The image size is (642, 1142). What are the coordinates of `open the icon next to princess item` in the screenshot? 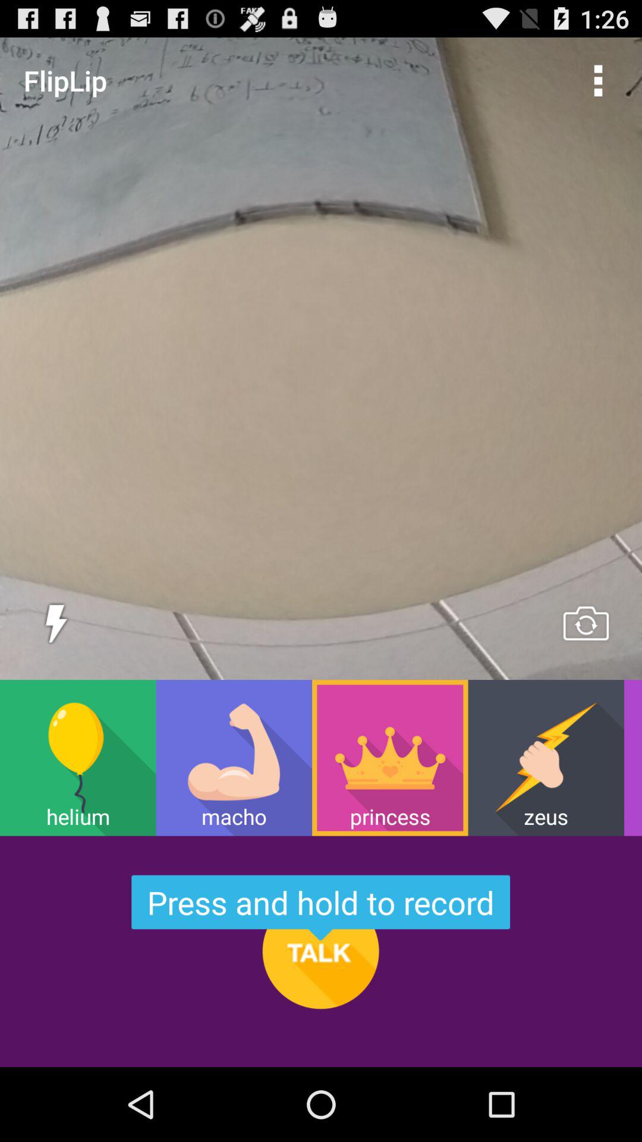 It's located at (234, 758).